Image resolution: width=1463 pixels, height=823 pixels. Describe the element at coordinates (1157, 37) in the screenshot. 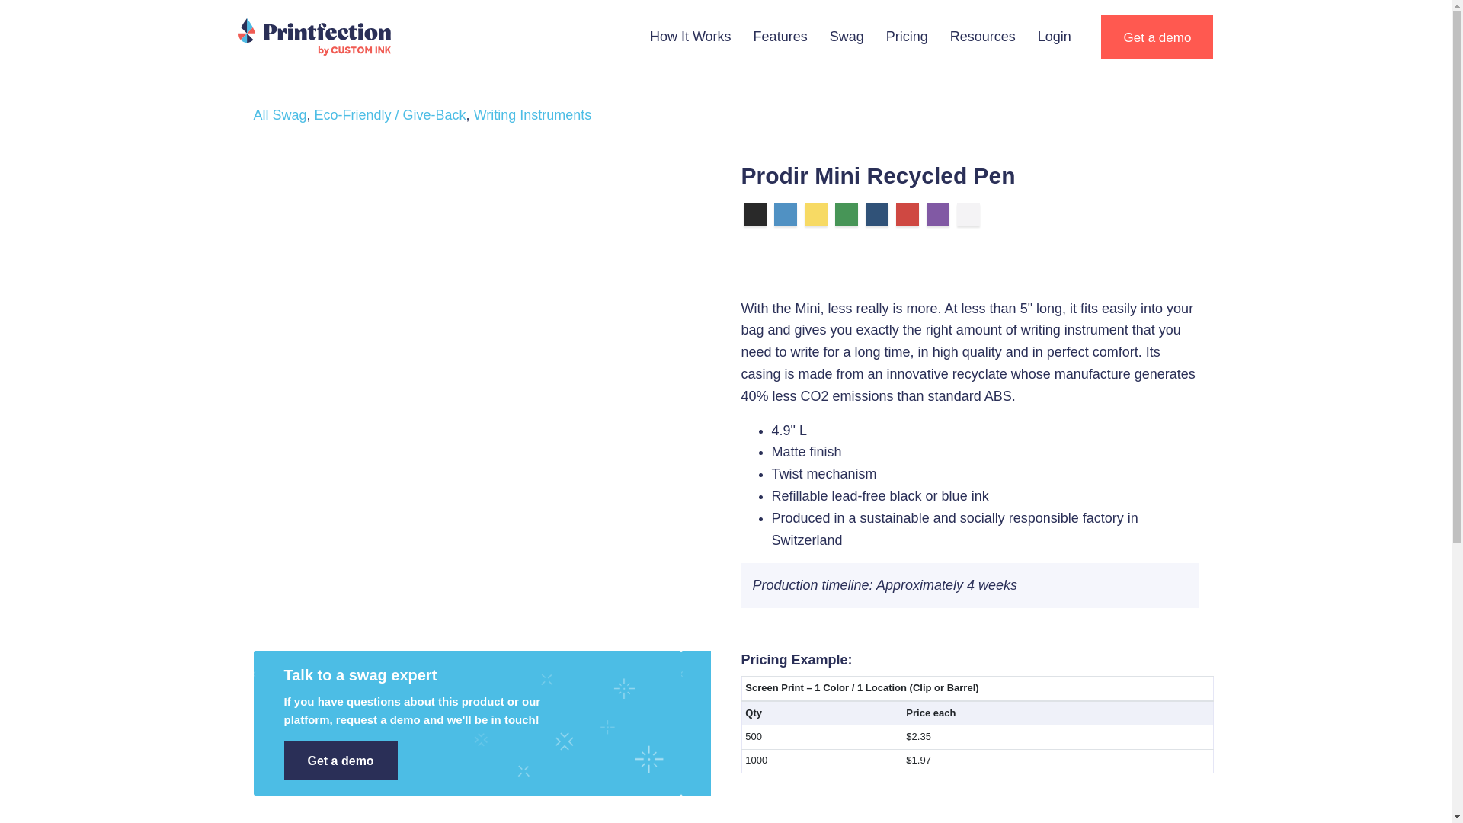

I see `Get a demo` at that location.